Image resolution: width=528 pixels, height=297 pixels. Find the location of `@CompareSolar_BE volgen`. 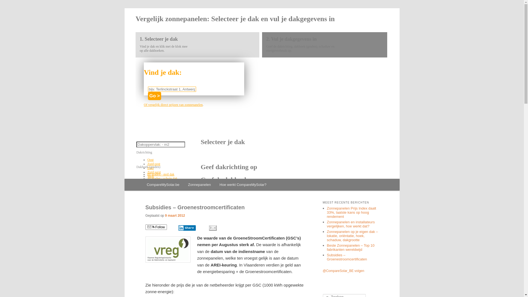

@CompareSolar_BE volgen is located at coordinates (344, 271).